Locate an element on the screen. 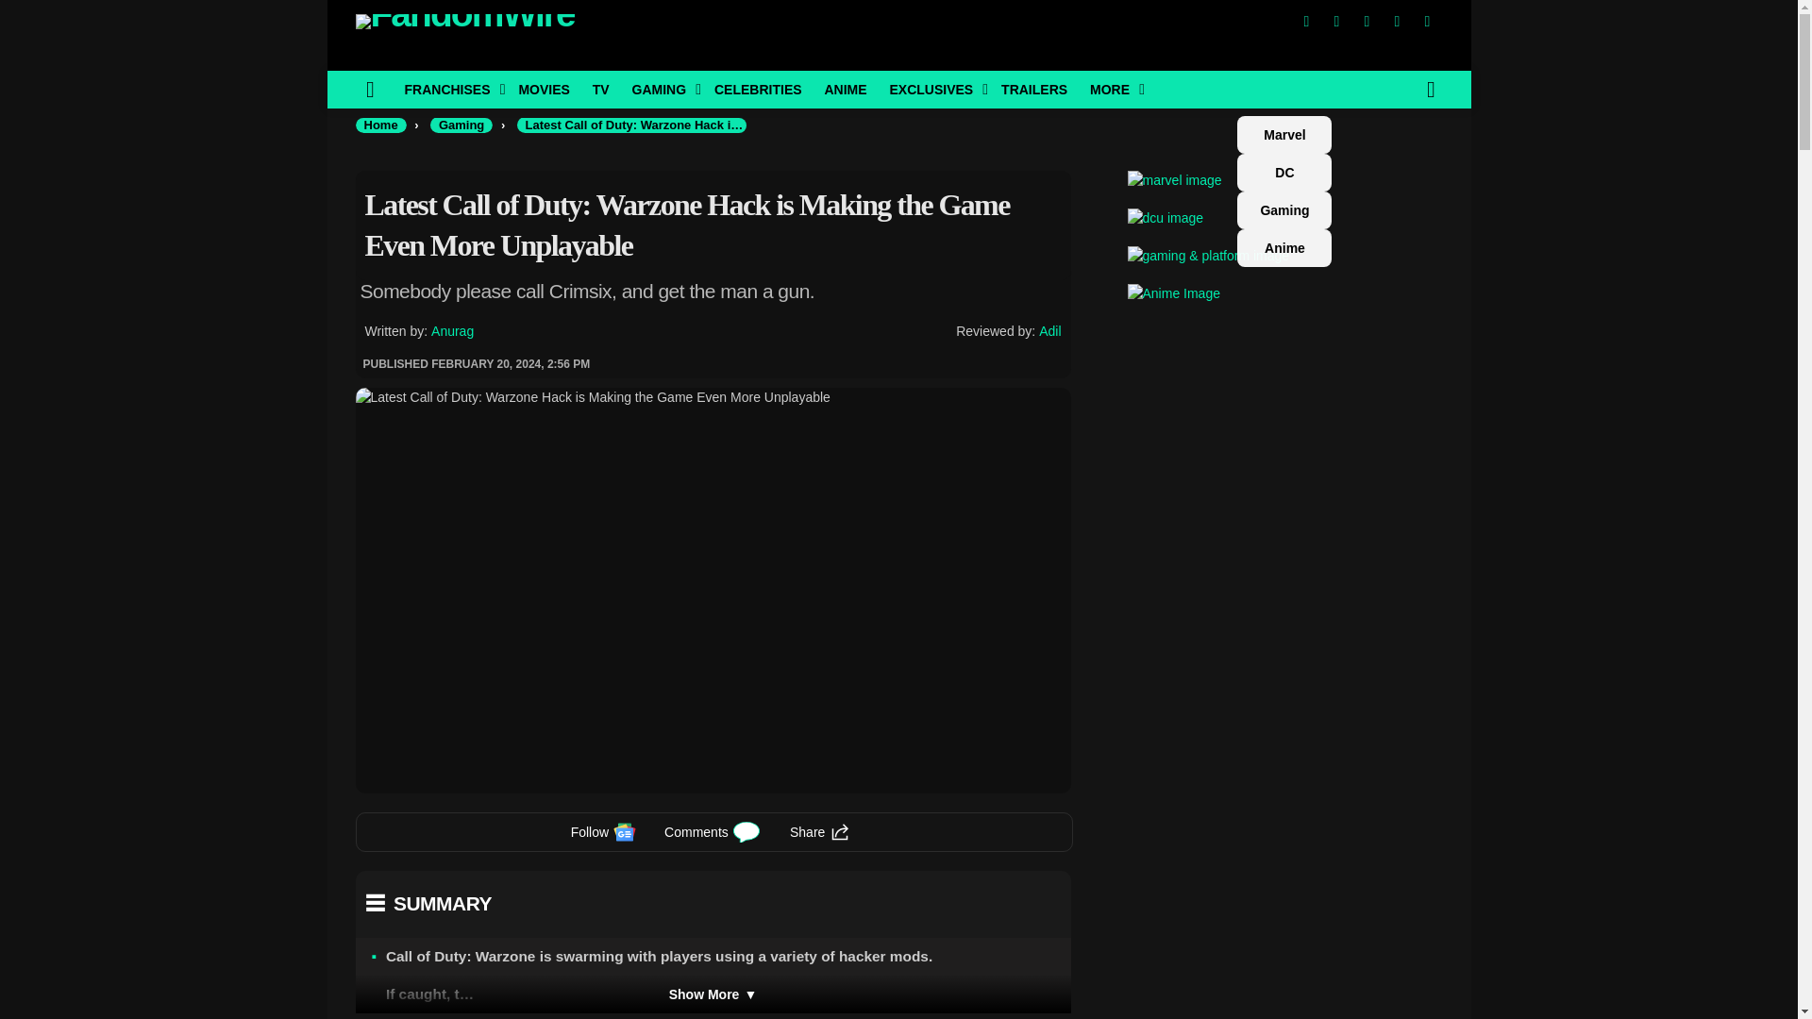 The width and height of the screenshot is (1812, 1019). ANIME is located at coordinates (844, 89).